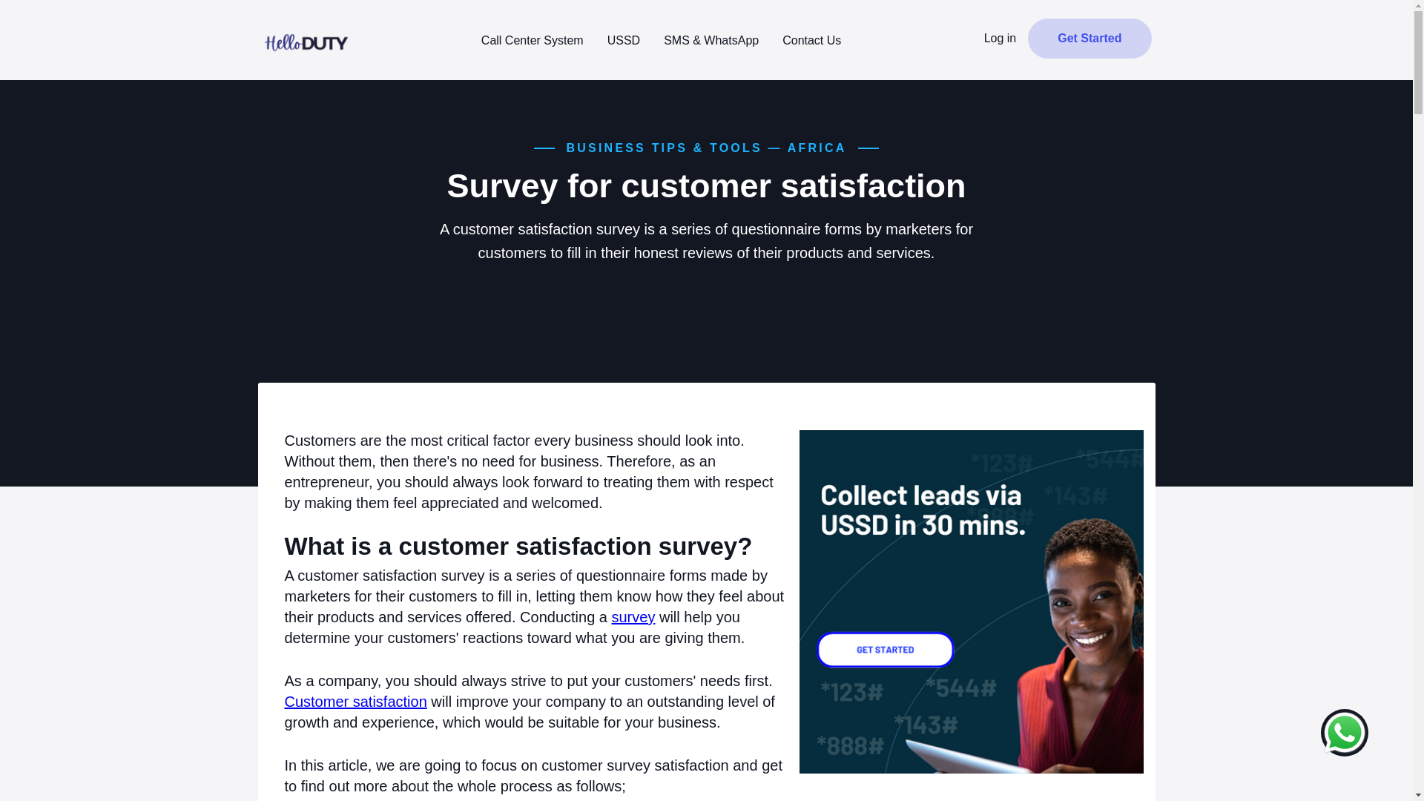 This screenshot has height=801, width=1424. I want to click on Call Center System, so click(533, 40).